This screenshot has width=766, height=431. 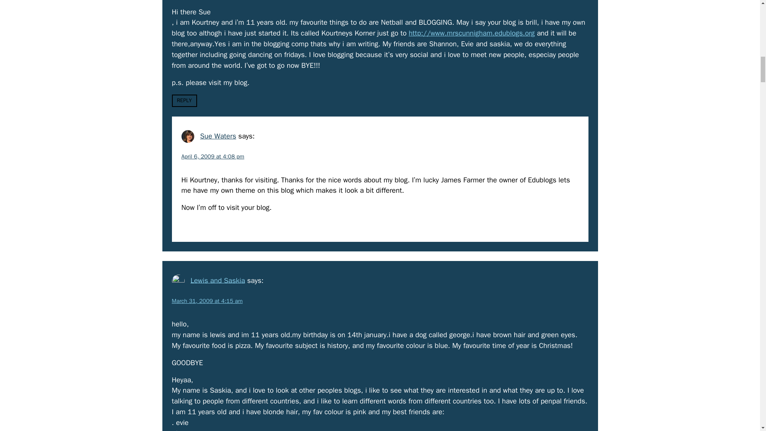 What do you see at coordinates (207, 301) in the screenshot?
I see `March 31, 2009 at 4:15 am` at bounding box center [207, 301].